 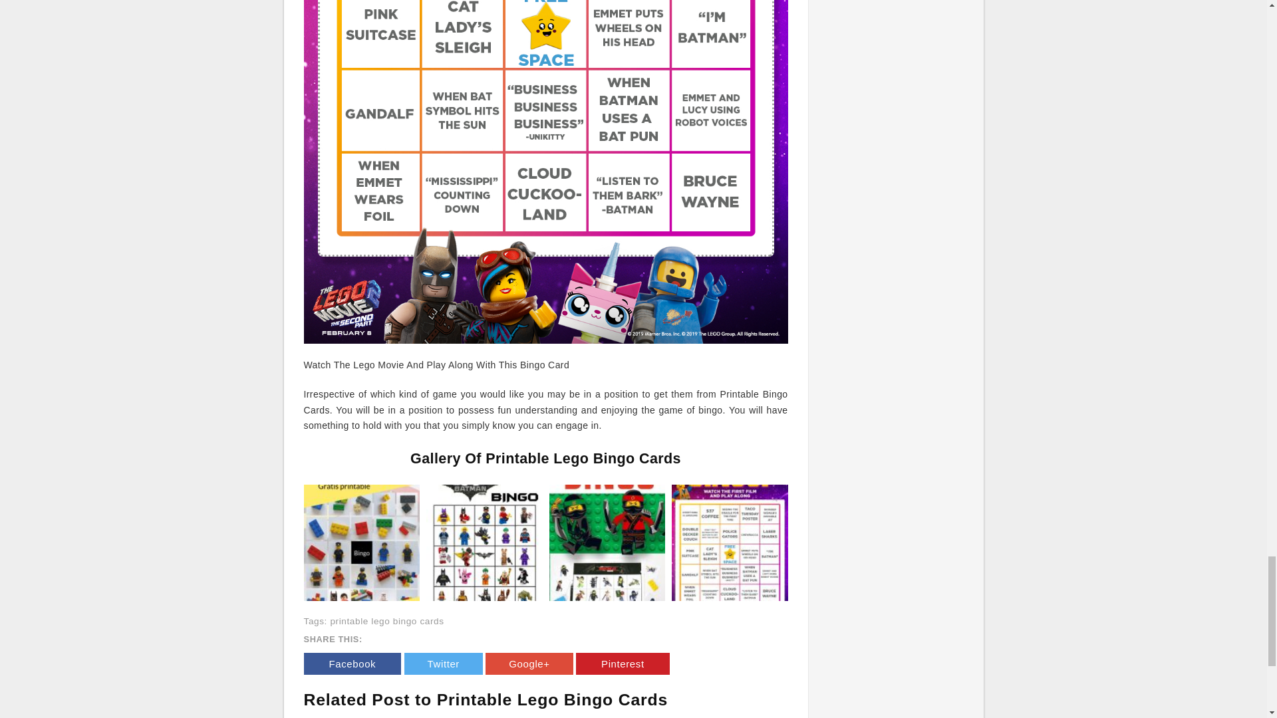 I want to click on Watch The Lego Movie And Play Along With This Bingo Card, so click(x=729, y=541).